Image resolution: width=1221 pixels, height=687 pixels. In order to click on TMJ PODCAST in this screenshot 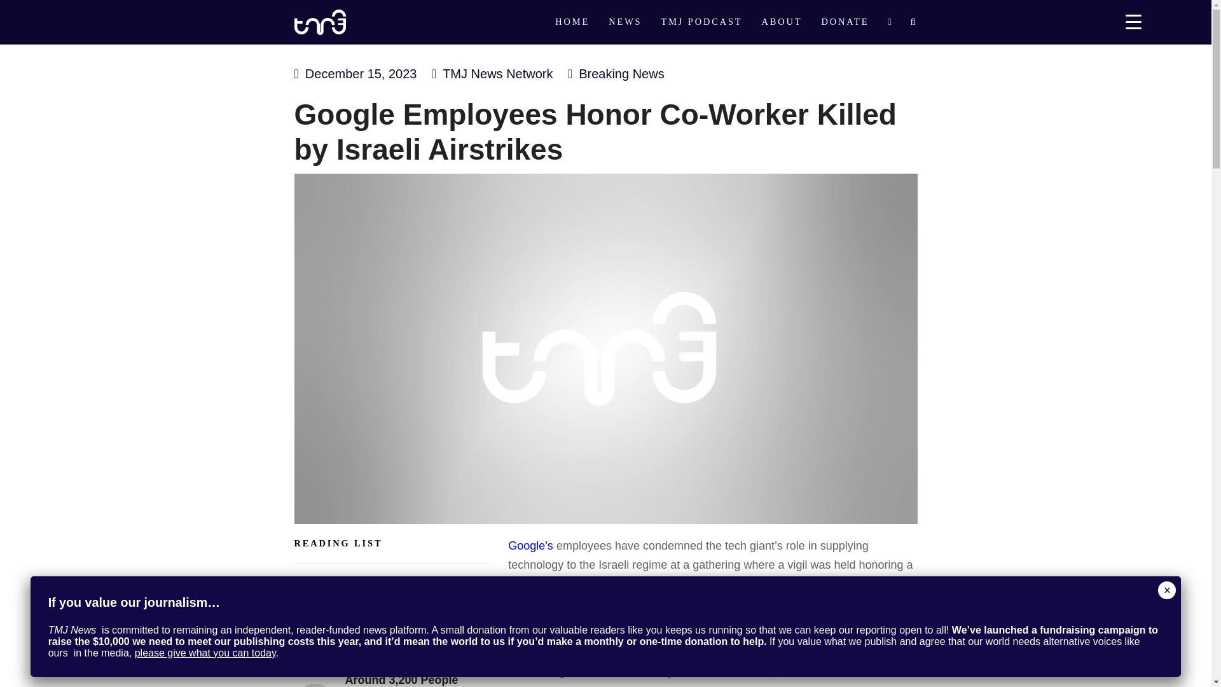, I will do `click(701, 22)`.